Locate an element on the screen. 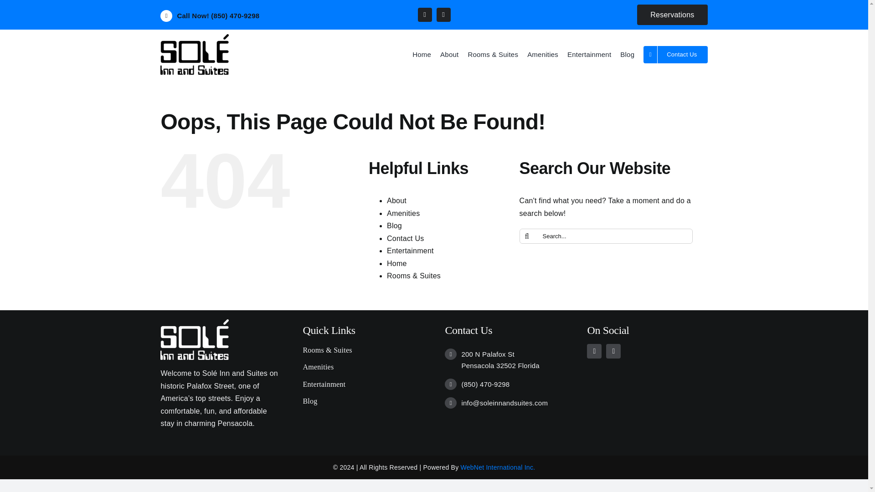 The width and height of the screenshot is (875, 492). Amenities is located at coordinates (542, 55).